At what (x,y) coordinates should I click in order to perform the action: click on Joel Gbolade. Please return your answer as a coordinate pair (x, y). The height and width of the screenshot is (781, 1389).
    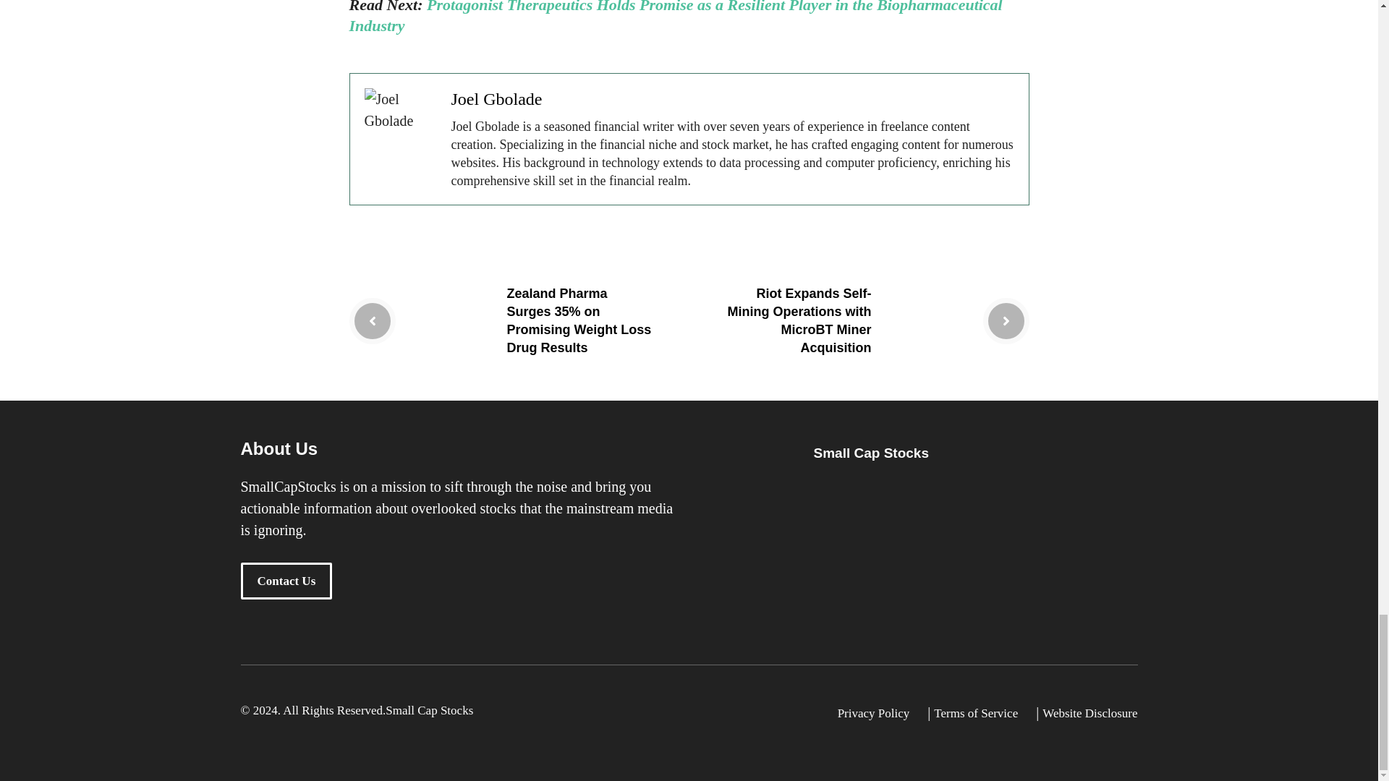
    Looking at the image, I should click on (497, 99).